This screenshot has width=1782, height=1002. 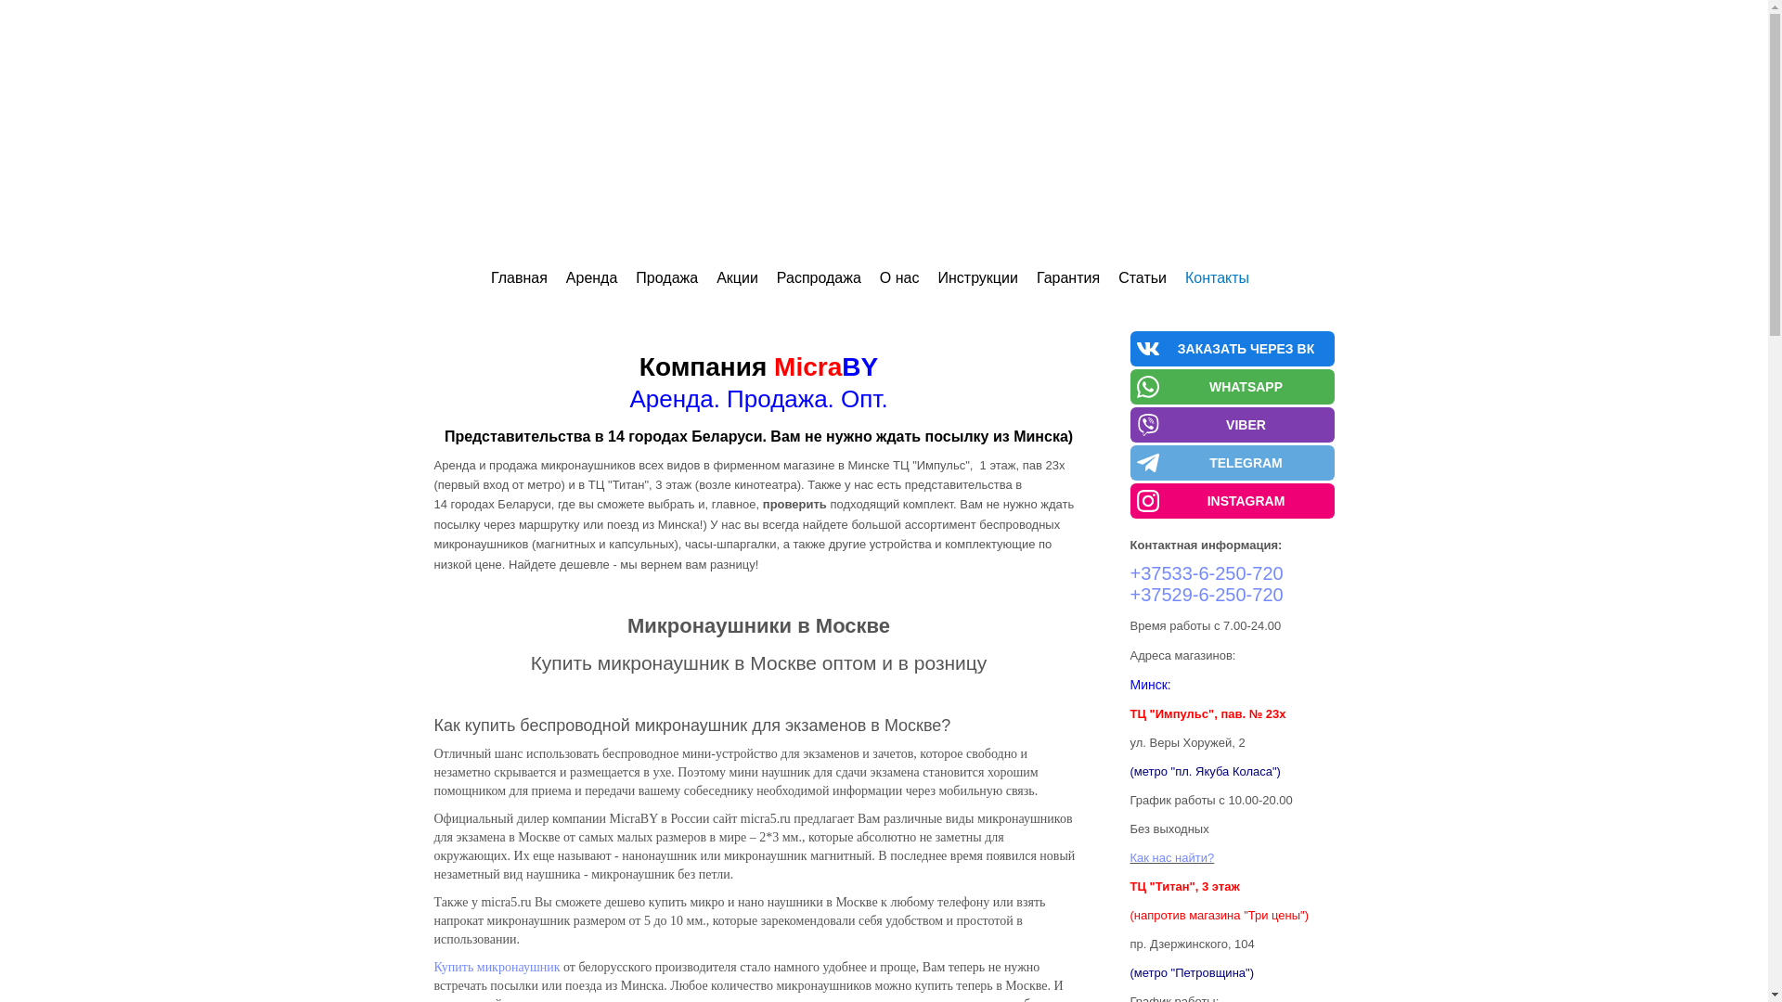 I want to click on VIBER, so click(x=1233, y=425).